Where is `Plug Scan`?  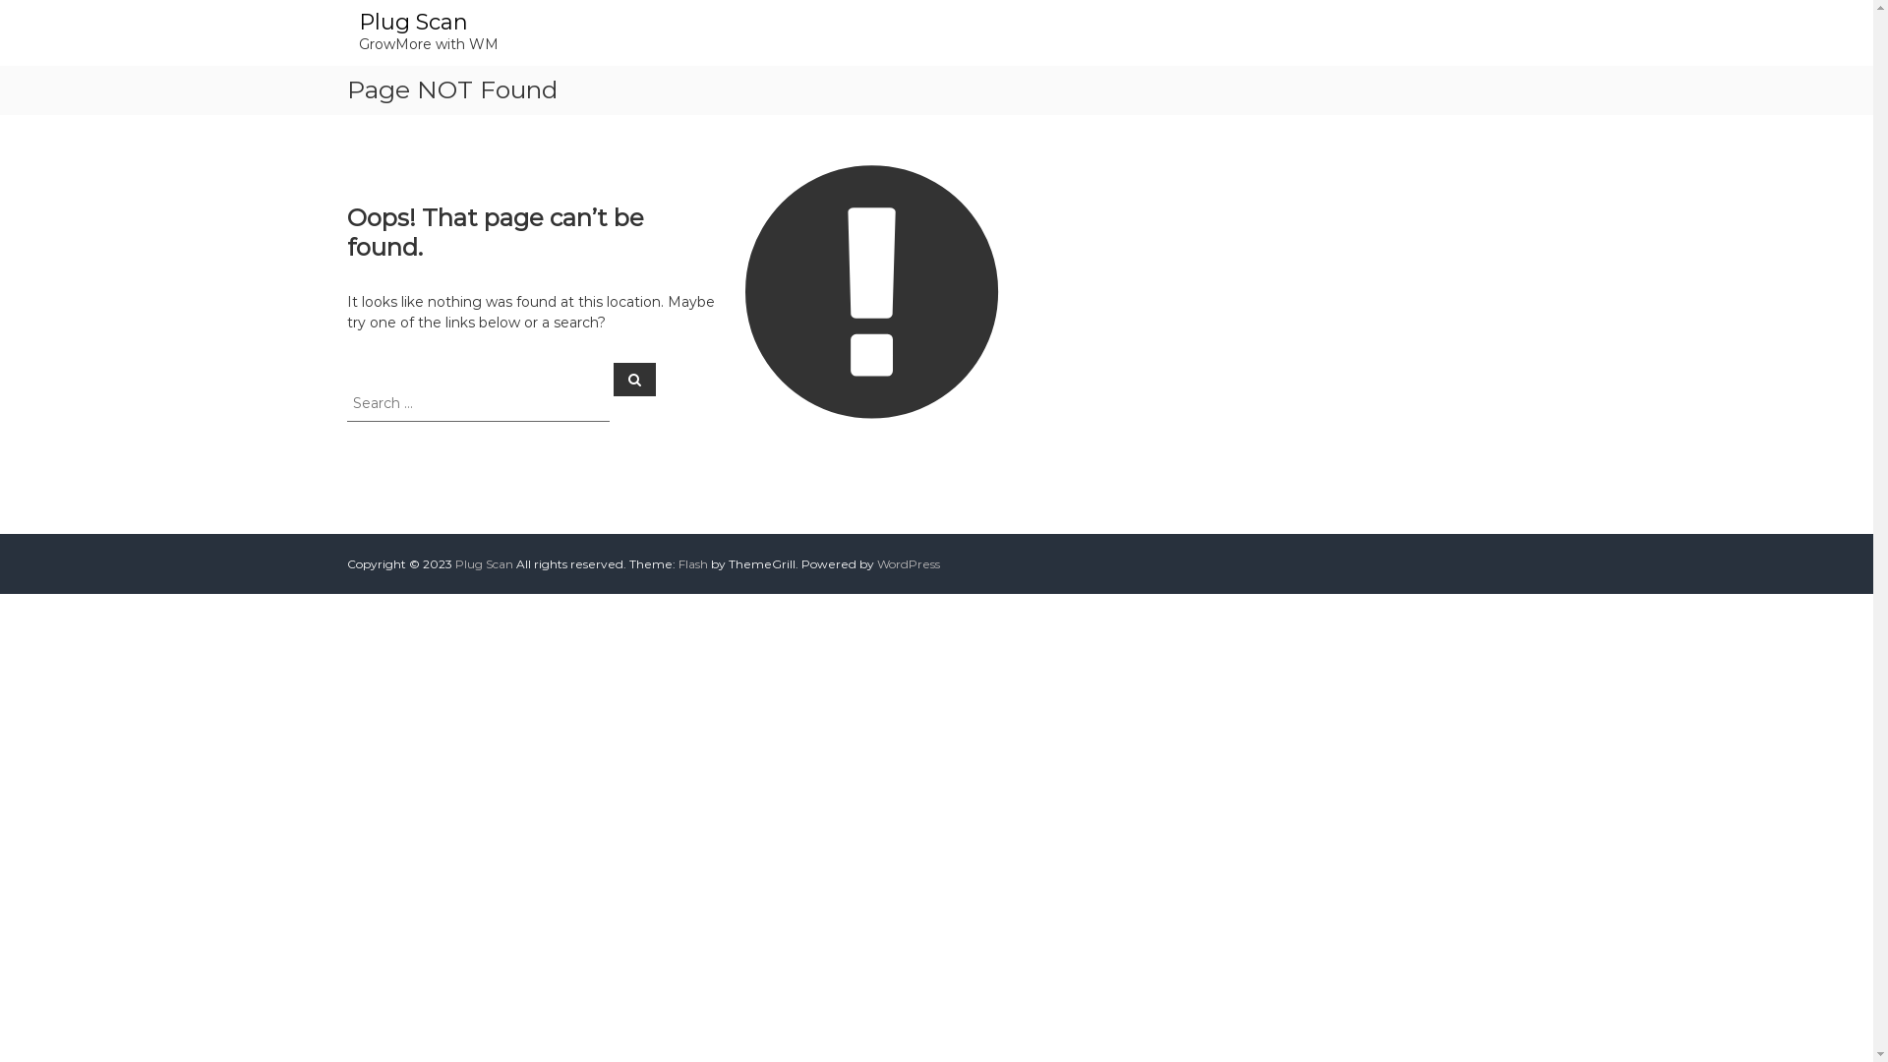 Plug Scan is located at coordinates (484, 564).